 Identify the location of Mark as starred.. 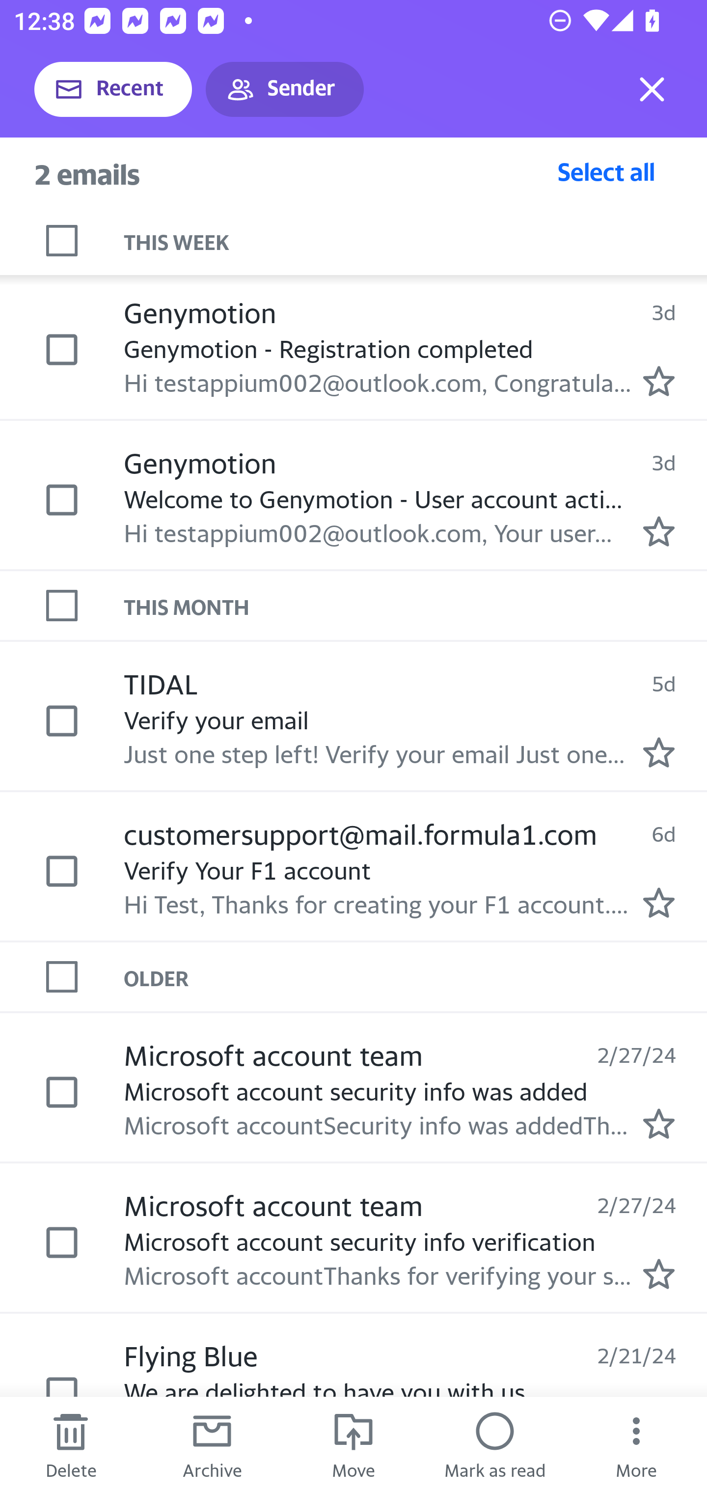
(659, 1123).